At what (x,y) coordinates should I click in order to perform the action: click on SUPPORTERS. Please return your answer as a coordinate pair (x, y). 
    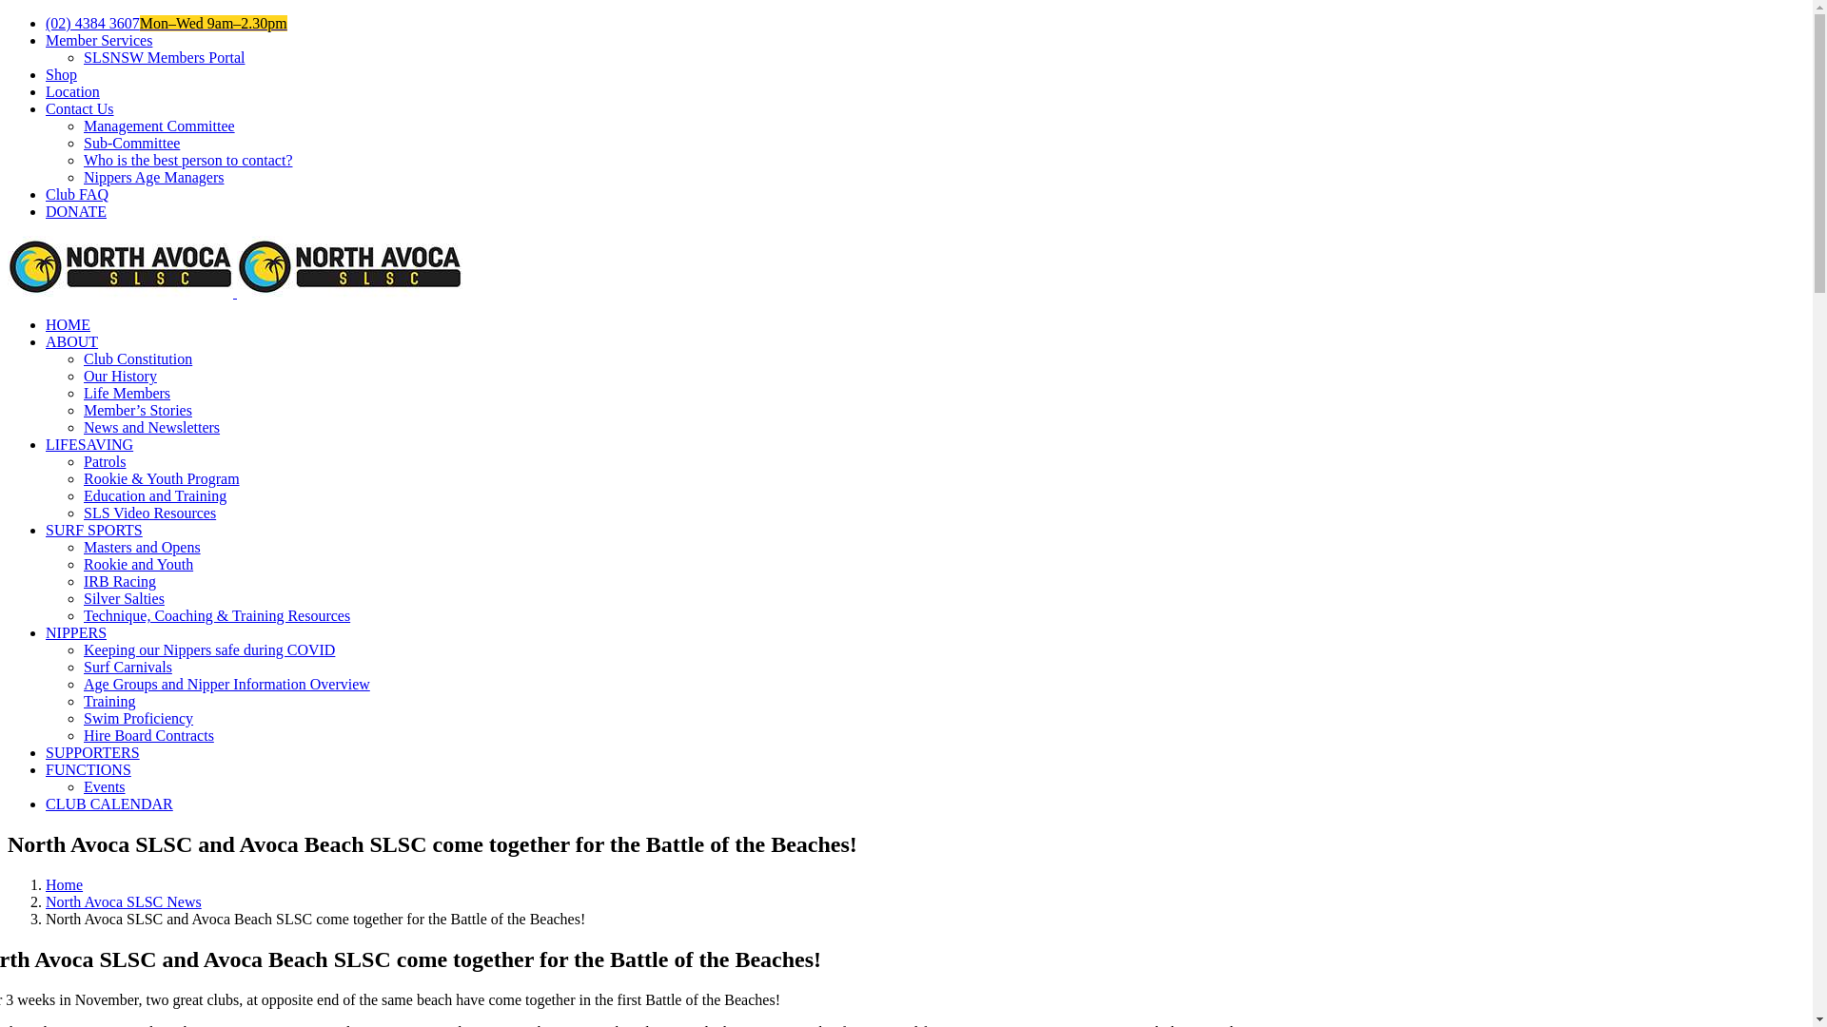
    Looking at the image, I should click on (93, 753).